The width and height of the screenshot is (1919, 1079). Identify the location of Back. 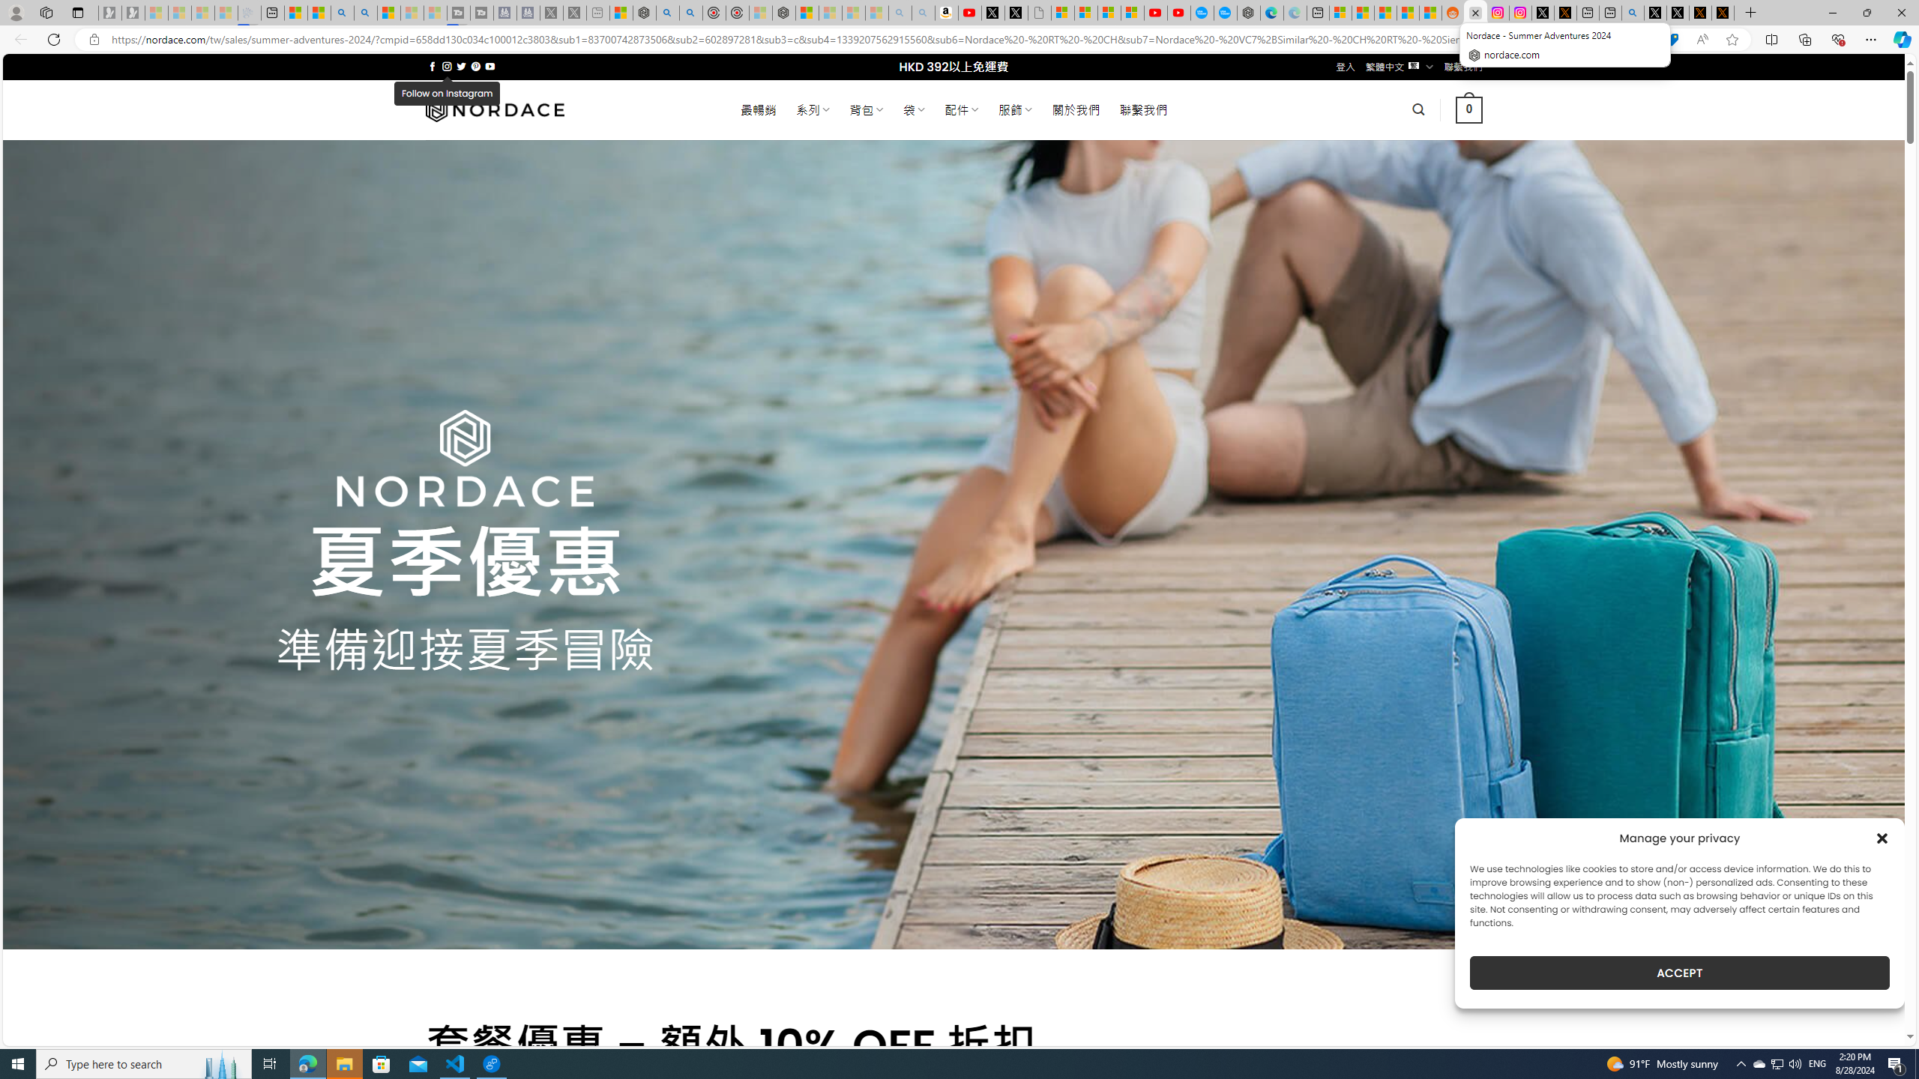
(18, 39).